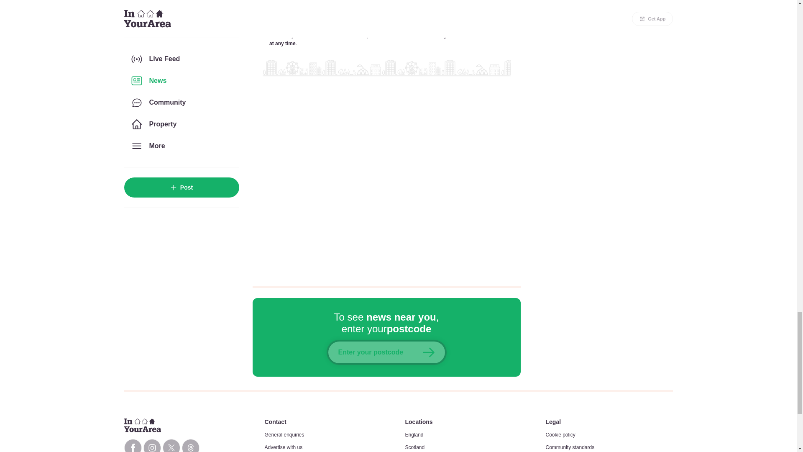  What do you see at coordinates (171, 445) in the screenshot?
I see `InYourArea X` at bounding box center [171, 445].